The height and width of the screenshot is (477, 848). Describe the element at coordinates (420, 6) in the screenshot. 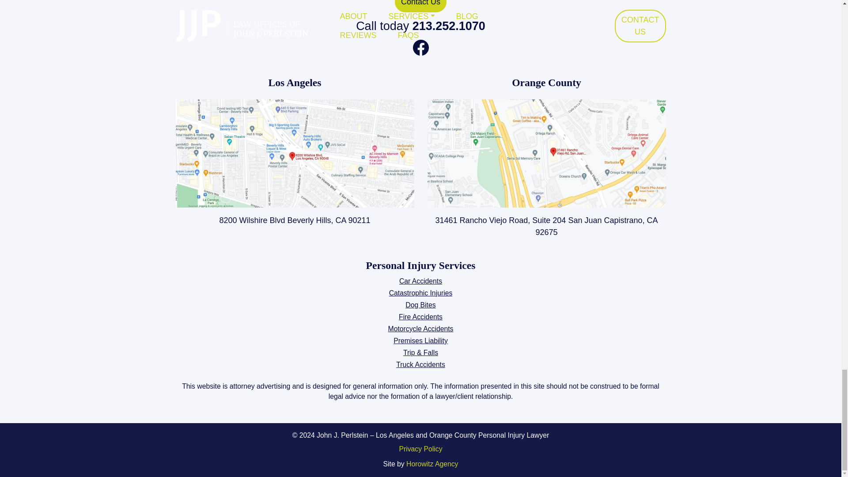

I see `Contact Us` at that location.